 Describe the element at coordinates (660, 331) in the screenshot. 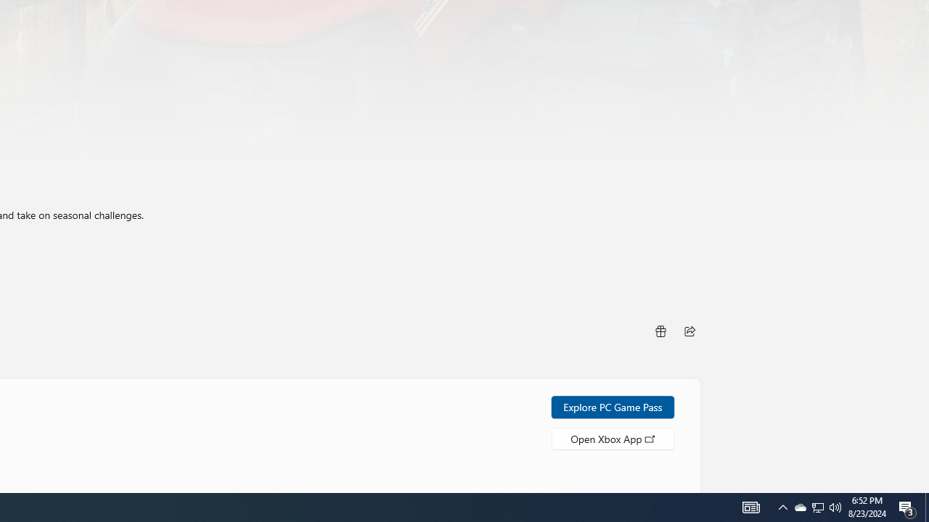

I see `Buy as gift` at that location.